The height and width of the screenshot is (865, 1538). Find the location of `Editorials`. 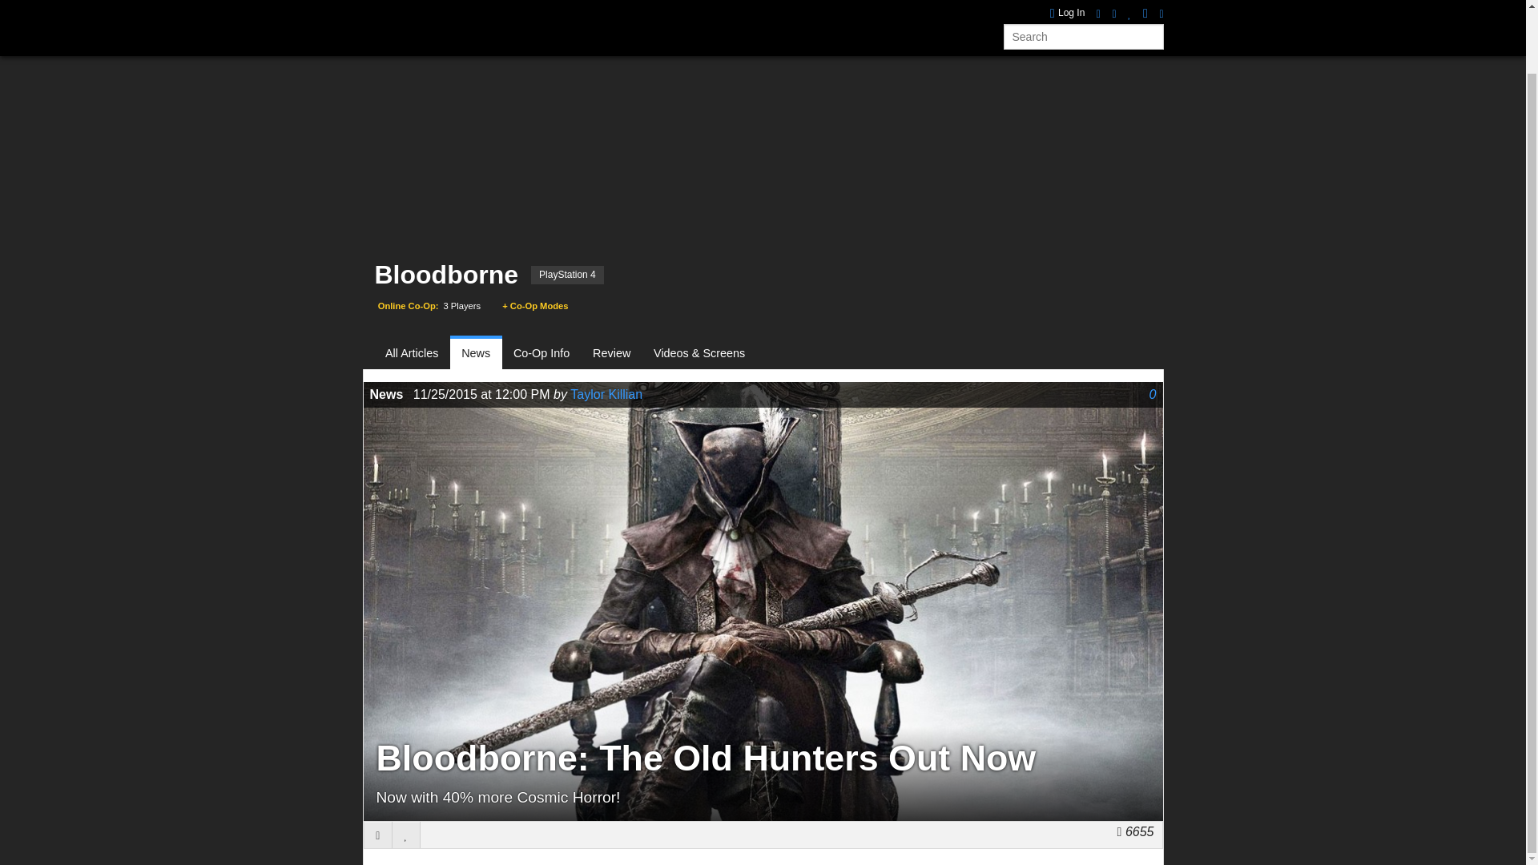

Editorials is located at coordinates (785, 6).